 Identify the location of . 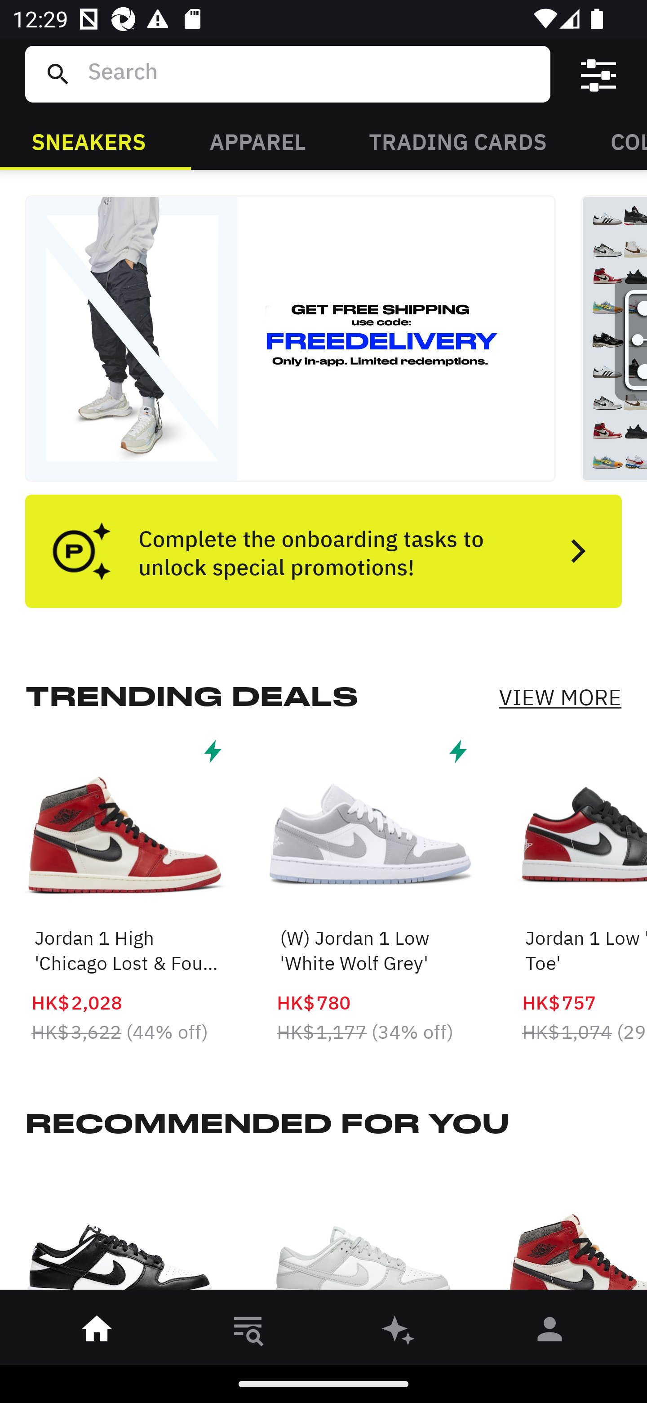
(598, 74).